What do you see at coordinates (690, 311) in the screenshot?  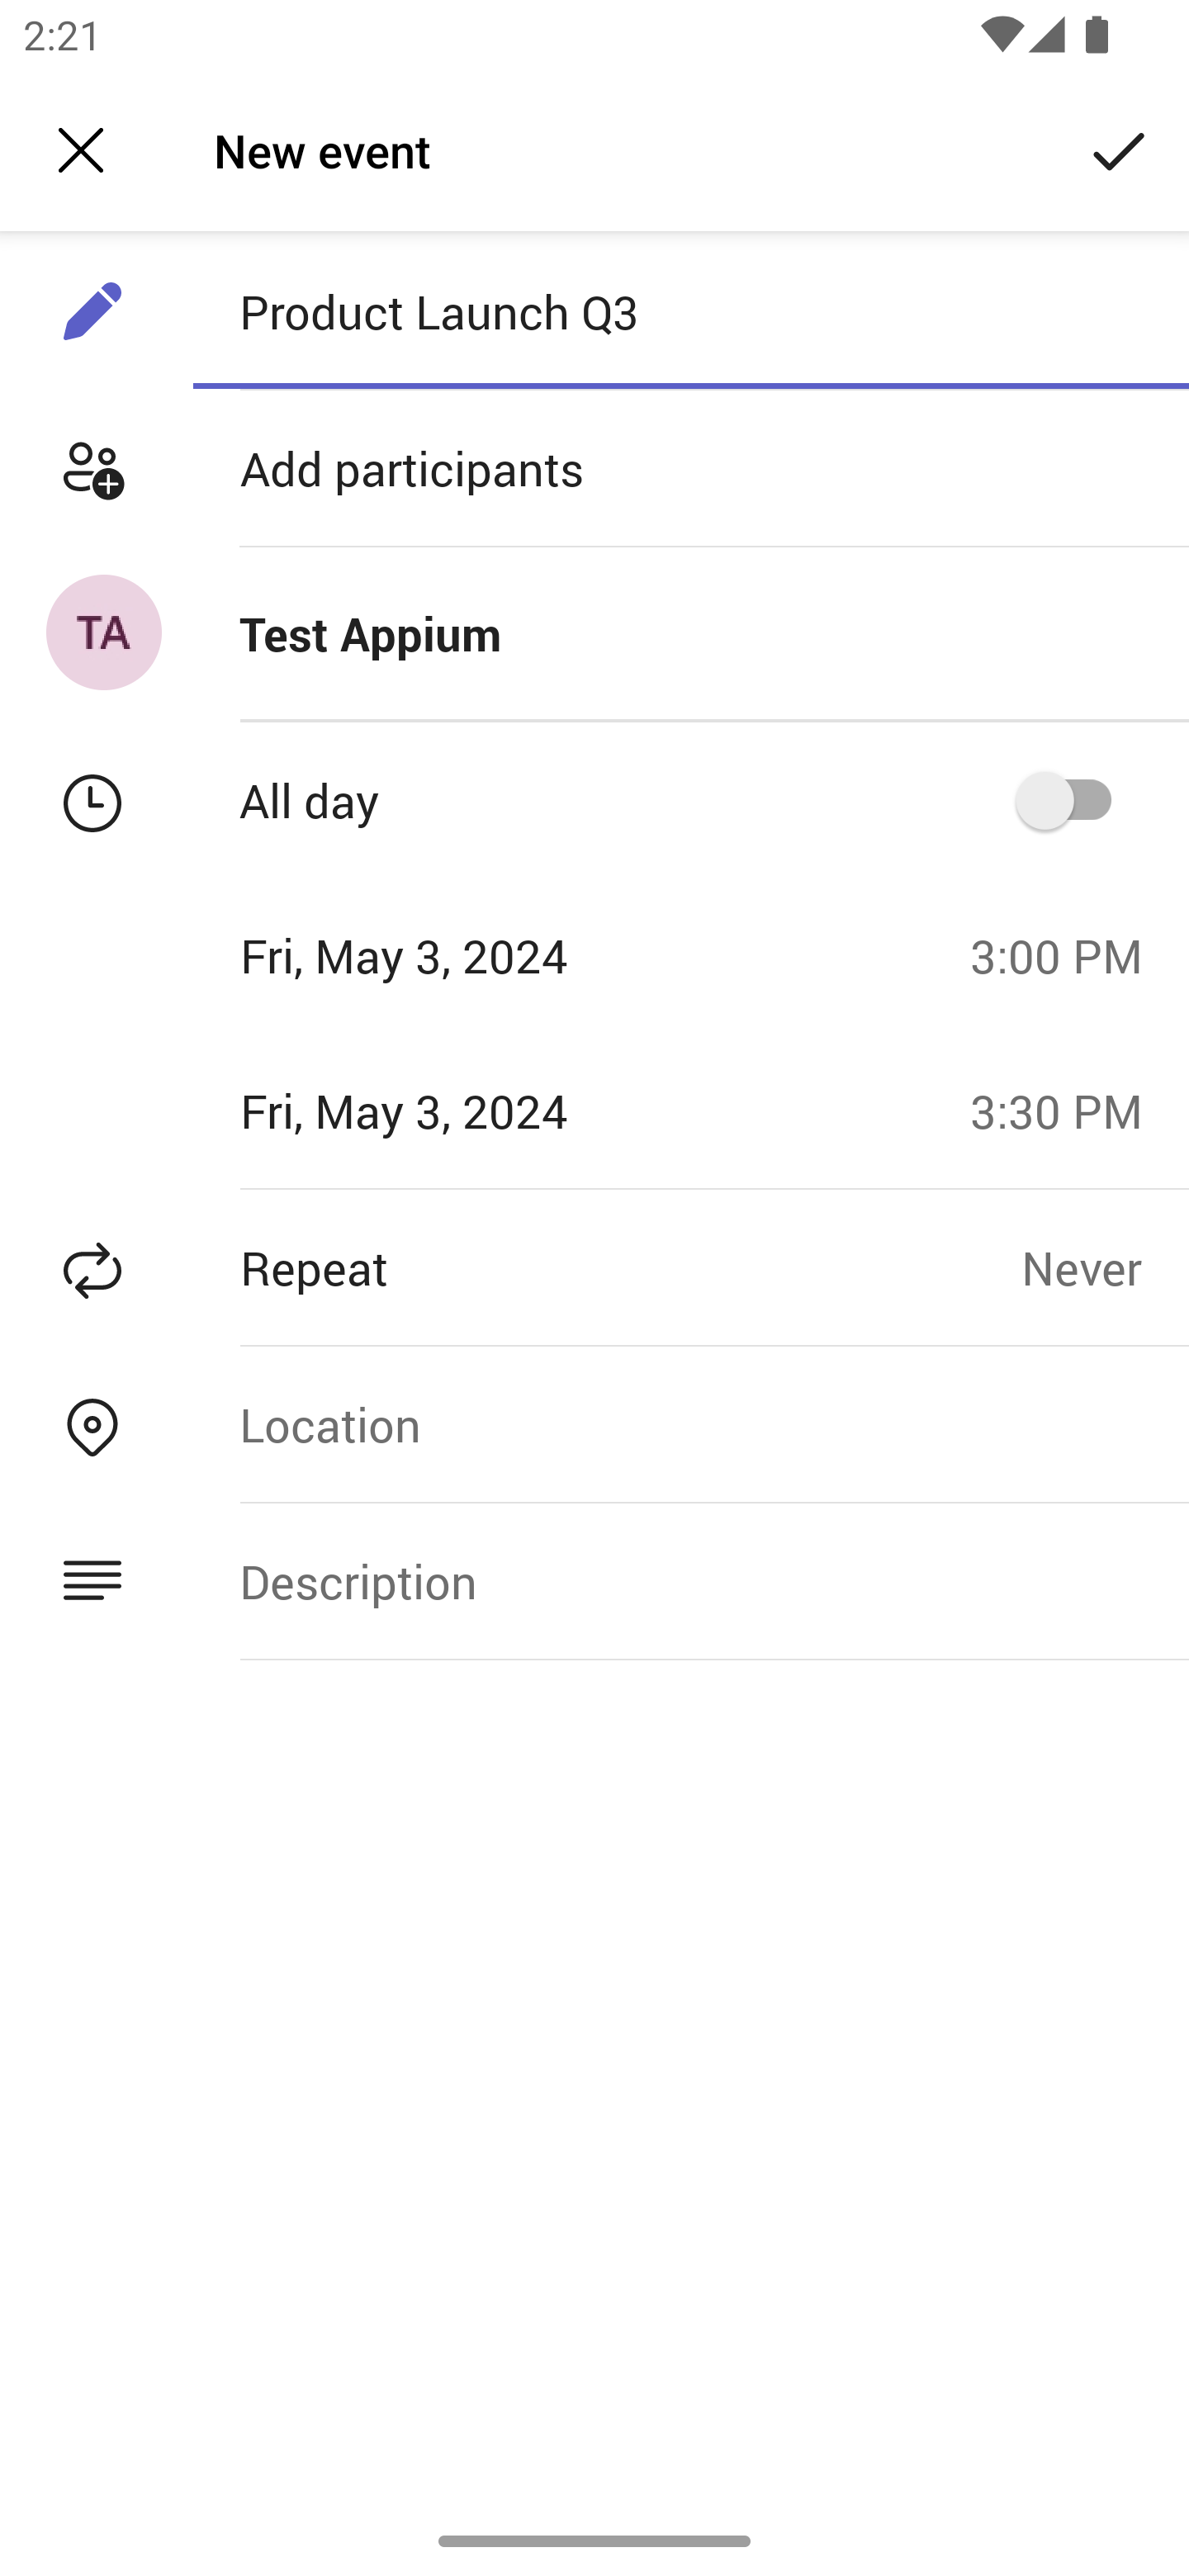 I see `Product Launch Q3` at bounding box center [690, 311].